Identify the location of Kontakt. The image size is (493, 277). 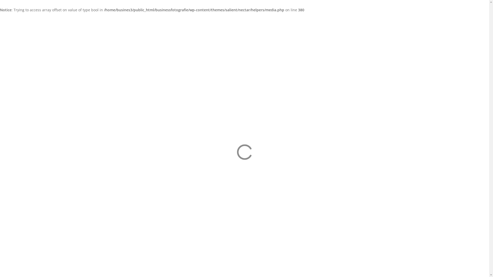
(315, 22).